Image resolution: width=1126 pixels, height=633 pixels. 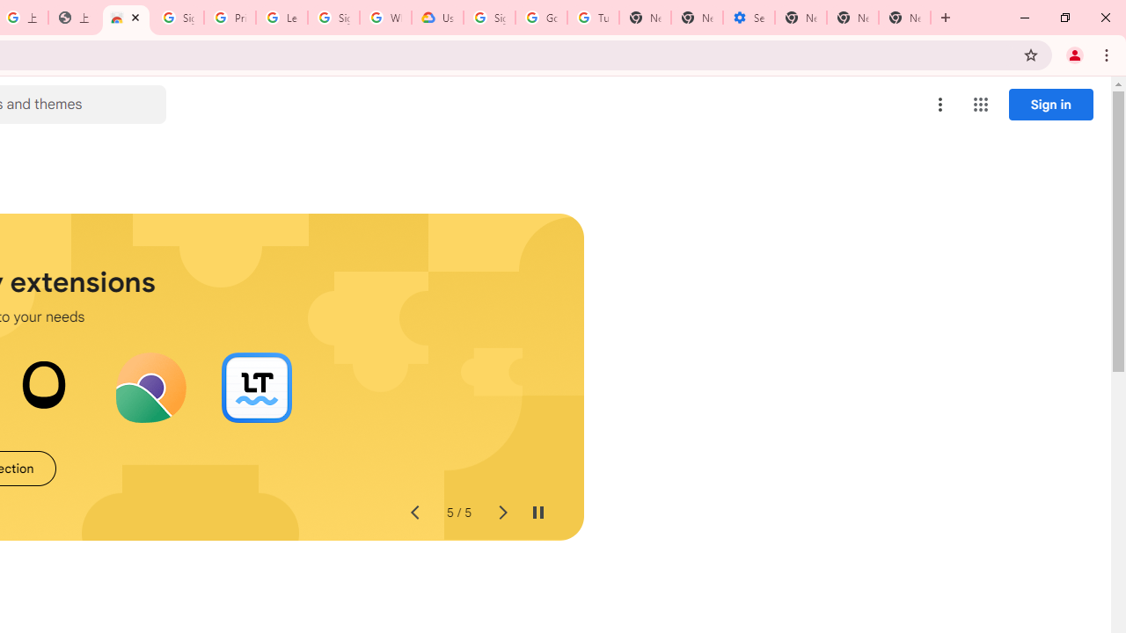 I want to click on Who are Google's partners? - Privacy and conditions - Google, so click(x=385, y=18).